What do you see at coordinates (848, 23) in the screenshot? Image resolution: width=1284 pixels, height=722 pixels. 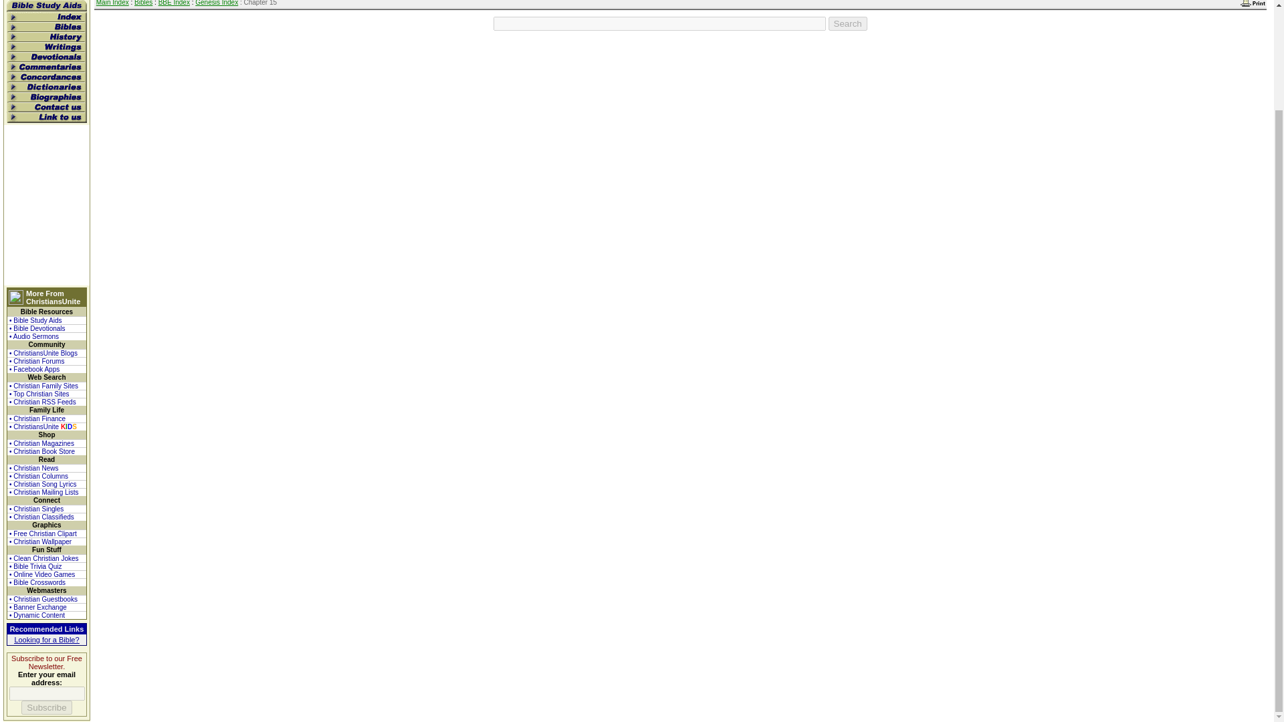 I see `Search` at bounding box center [848, 23].